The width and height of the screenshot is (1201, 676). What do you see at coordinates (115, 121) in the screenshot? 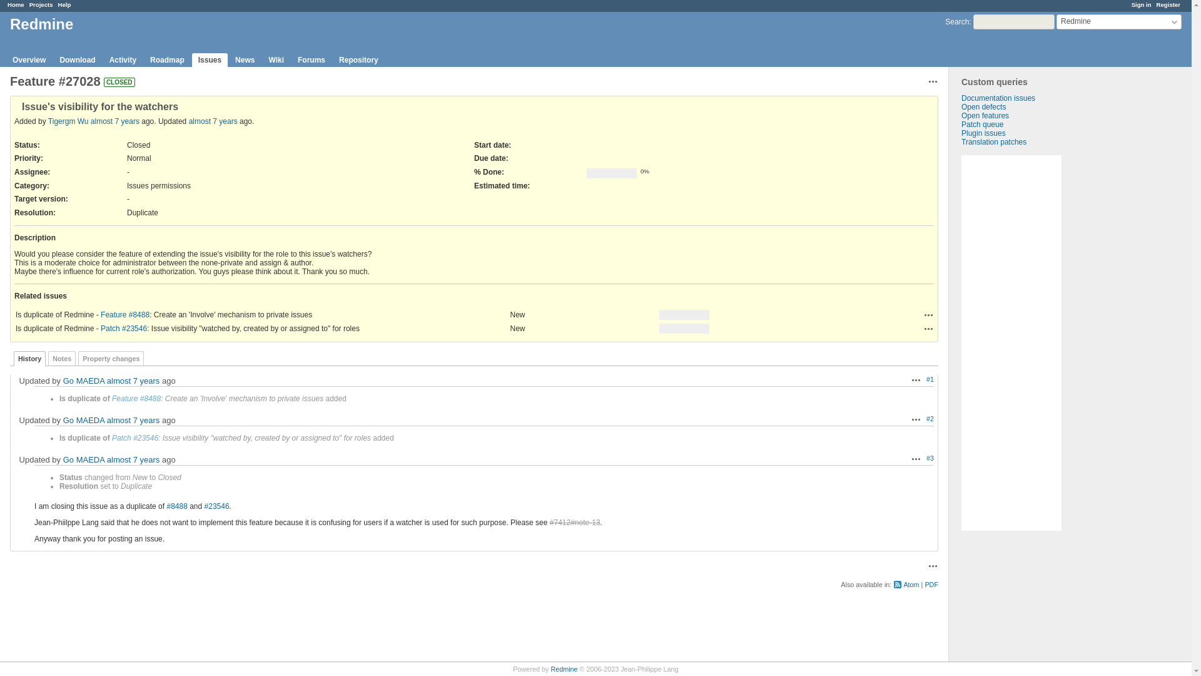
I see `almost 7 years` at bounding box center [115, 121].